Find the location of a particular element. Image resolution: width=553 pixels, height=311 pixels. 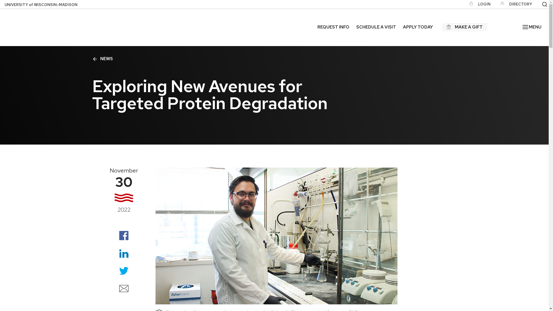

APPLY TODAY is located at coordinates (418, 27).